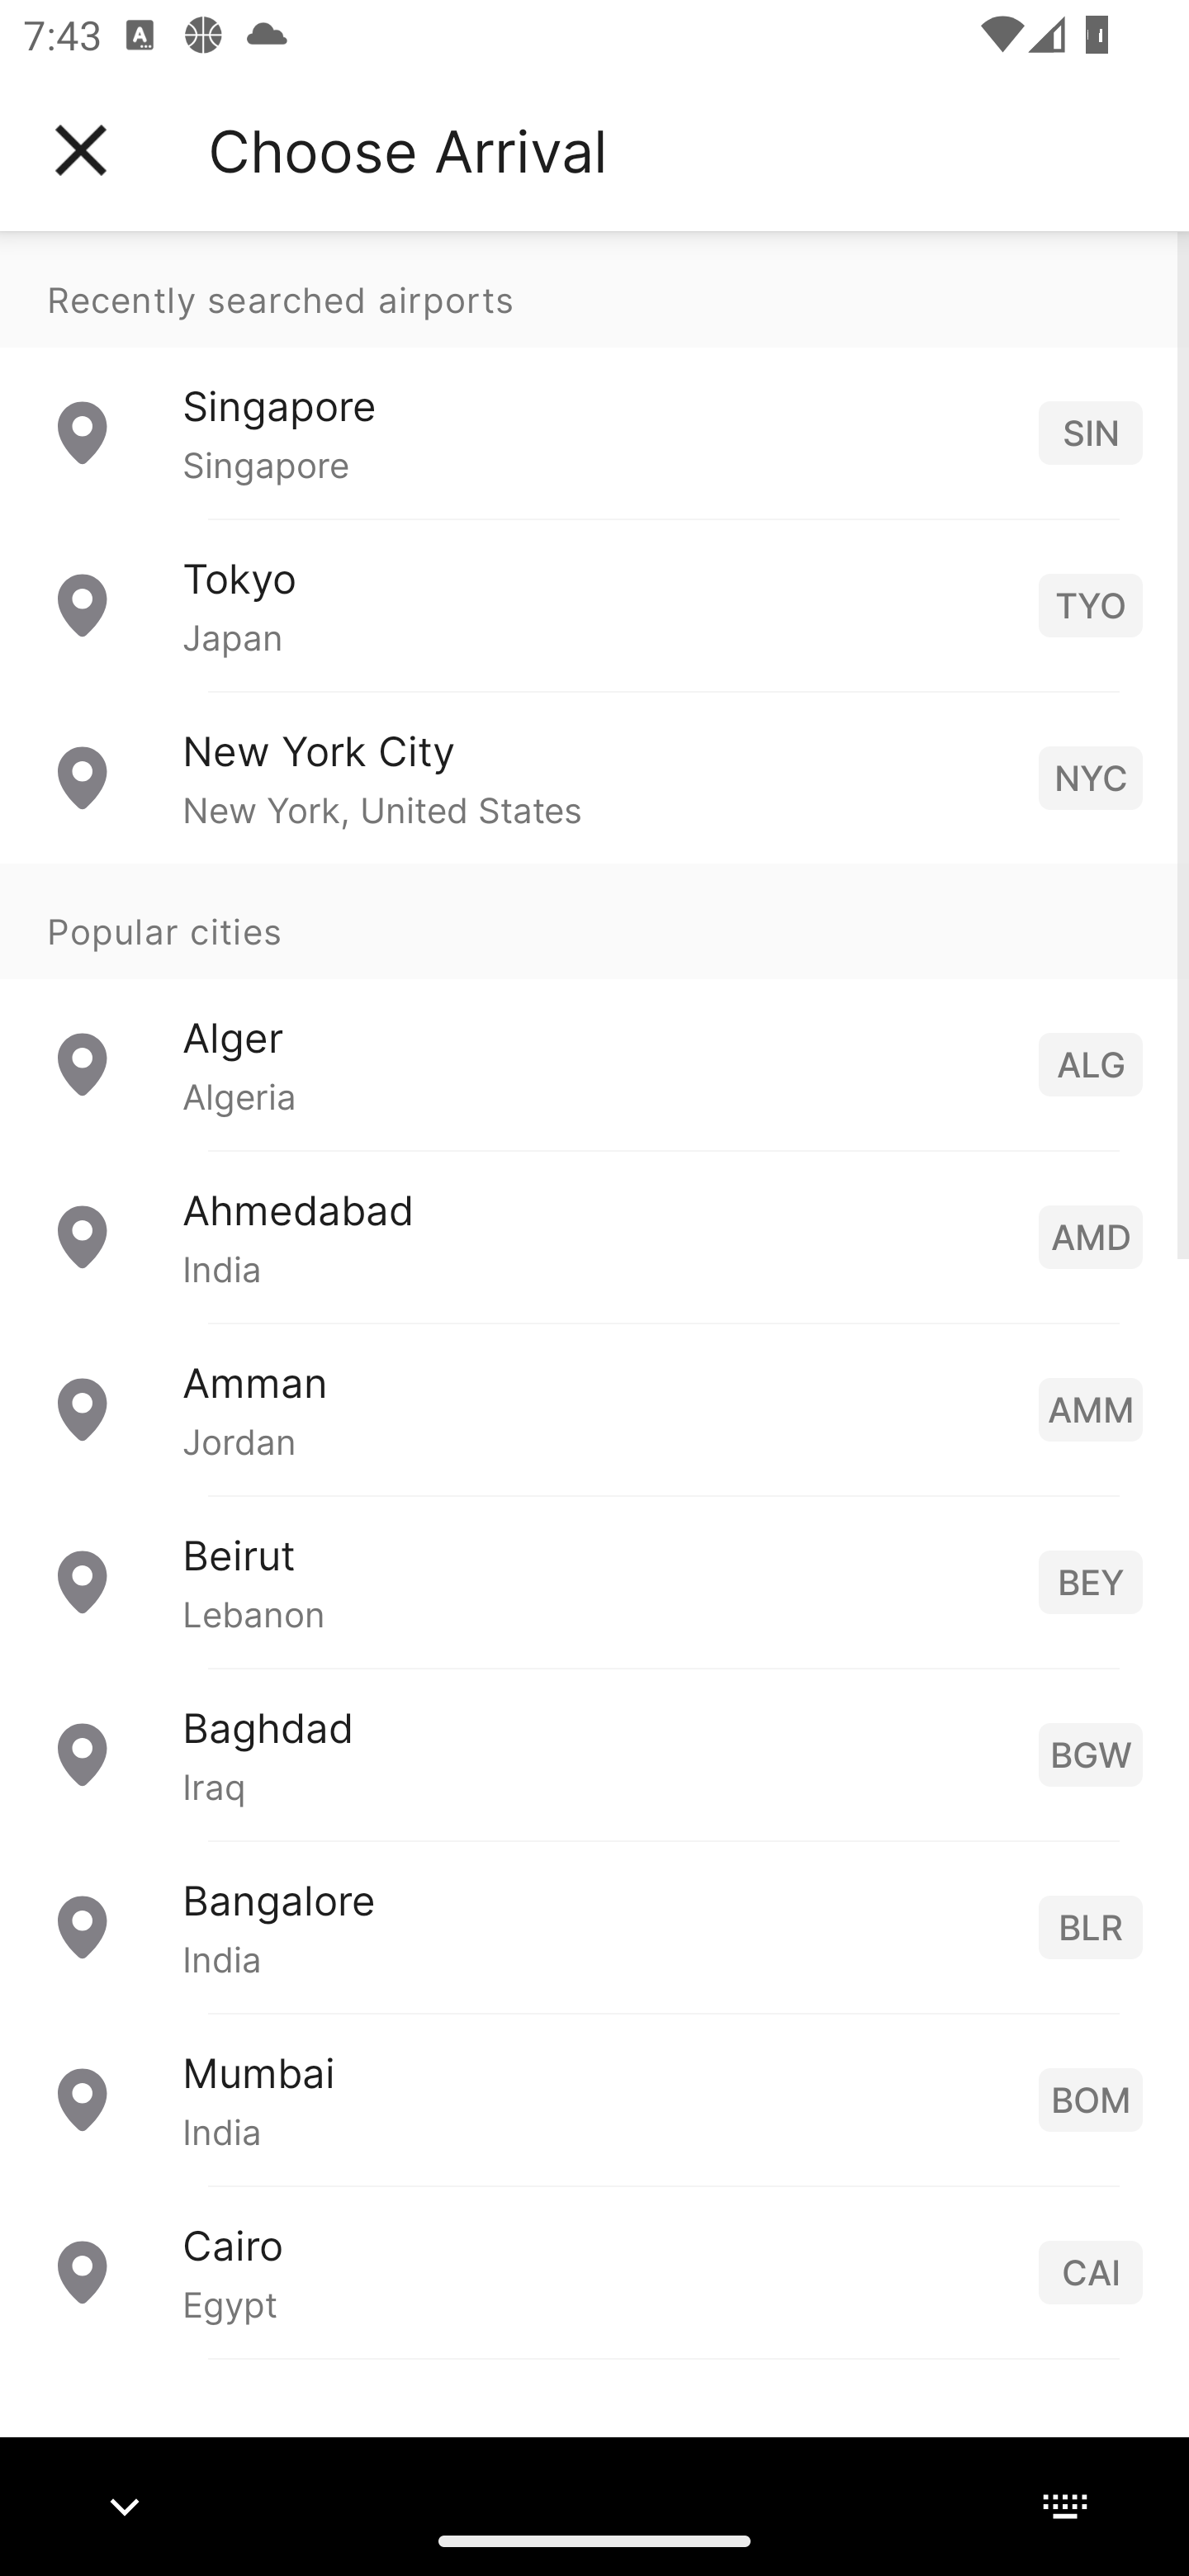  What do you see at coordinates (594, 1925) in the screenshot?
I see `Bangalore India BLR` at bounding box center [594, 1925].